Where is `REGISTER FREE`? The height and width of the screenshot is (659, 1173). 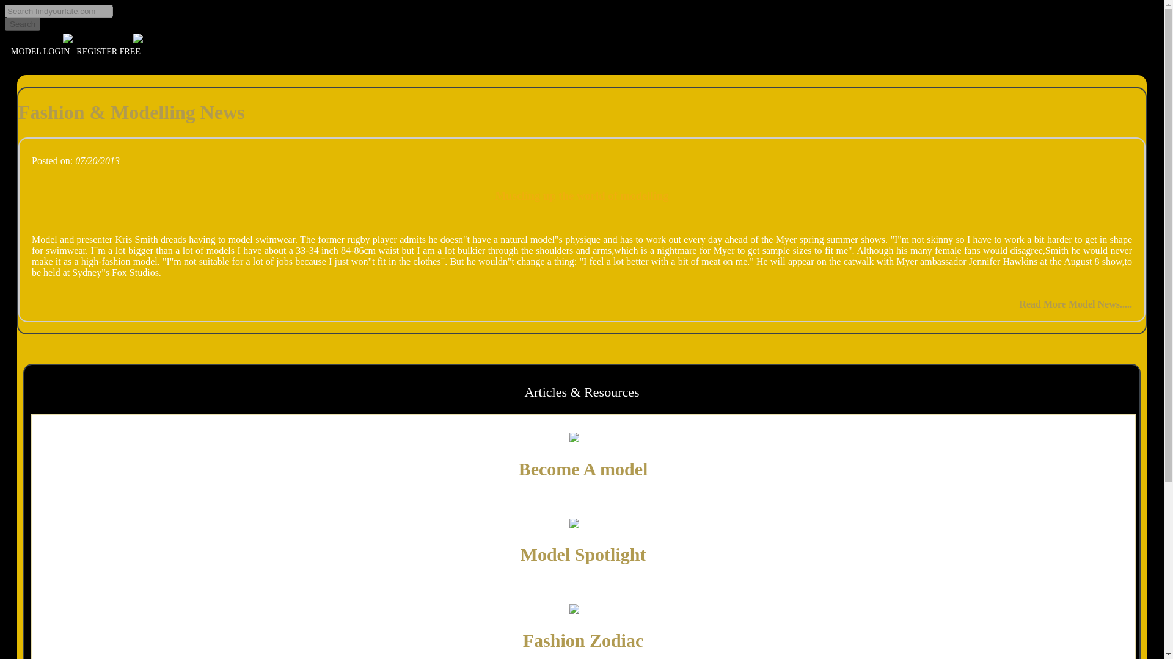
REGISTER FREE is located at coordinates (108, 50).